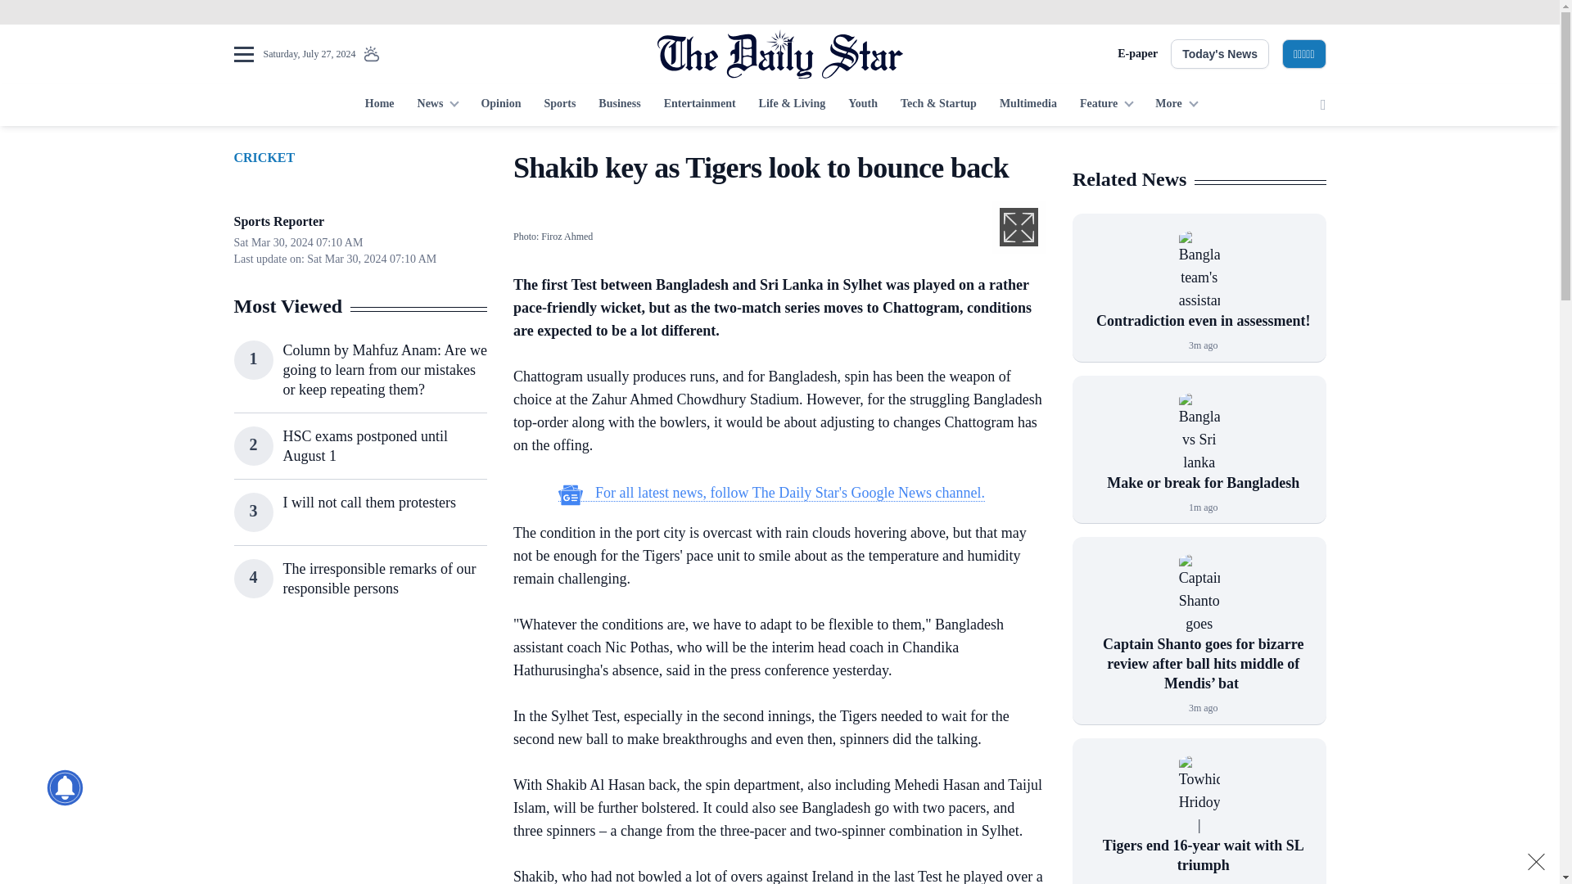 The height and width of the screenshot is (884, 1572). I want to click on Opinion, so click(500, 105).